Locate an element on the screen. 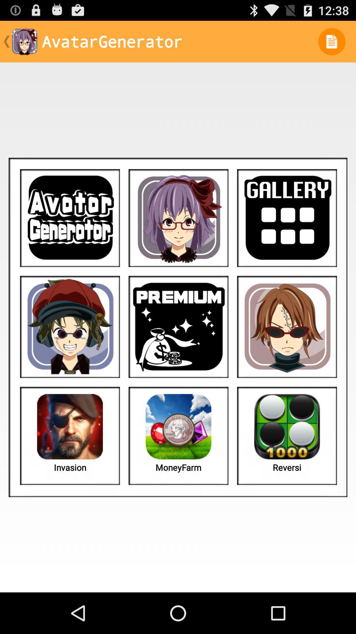 This screenshot has width=356, height=634. pick avator is located at coordinates (179, 218).